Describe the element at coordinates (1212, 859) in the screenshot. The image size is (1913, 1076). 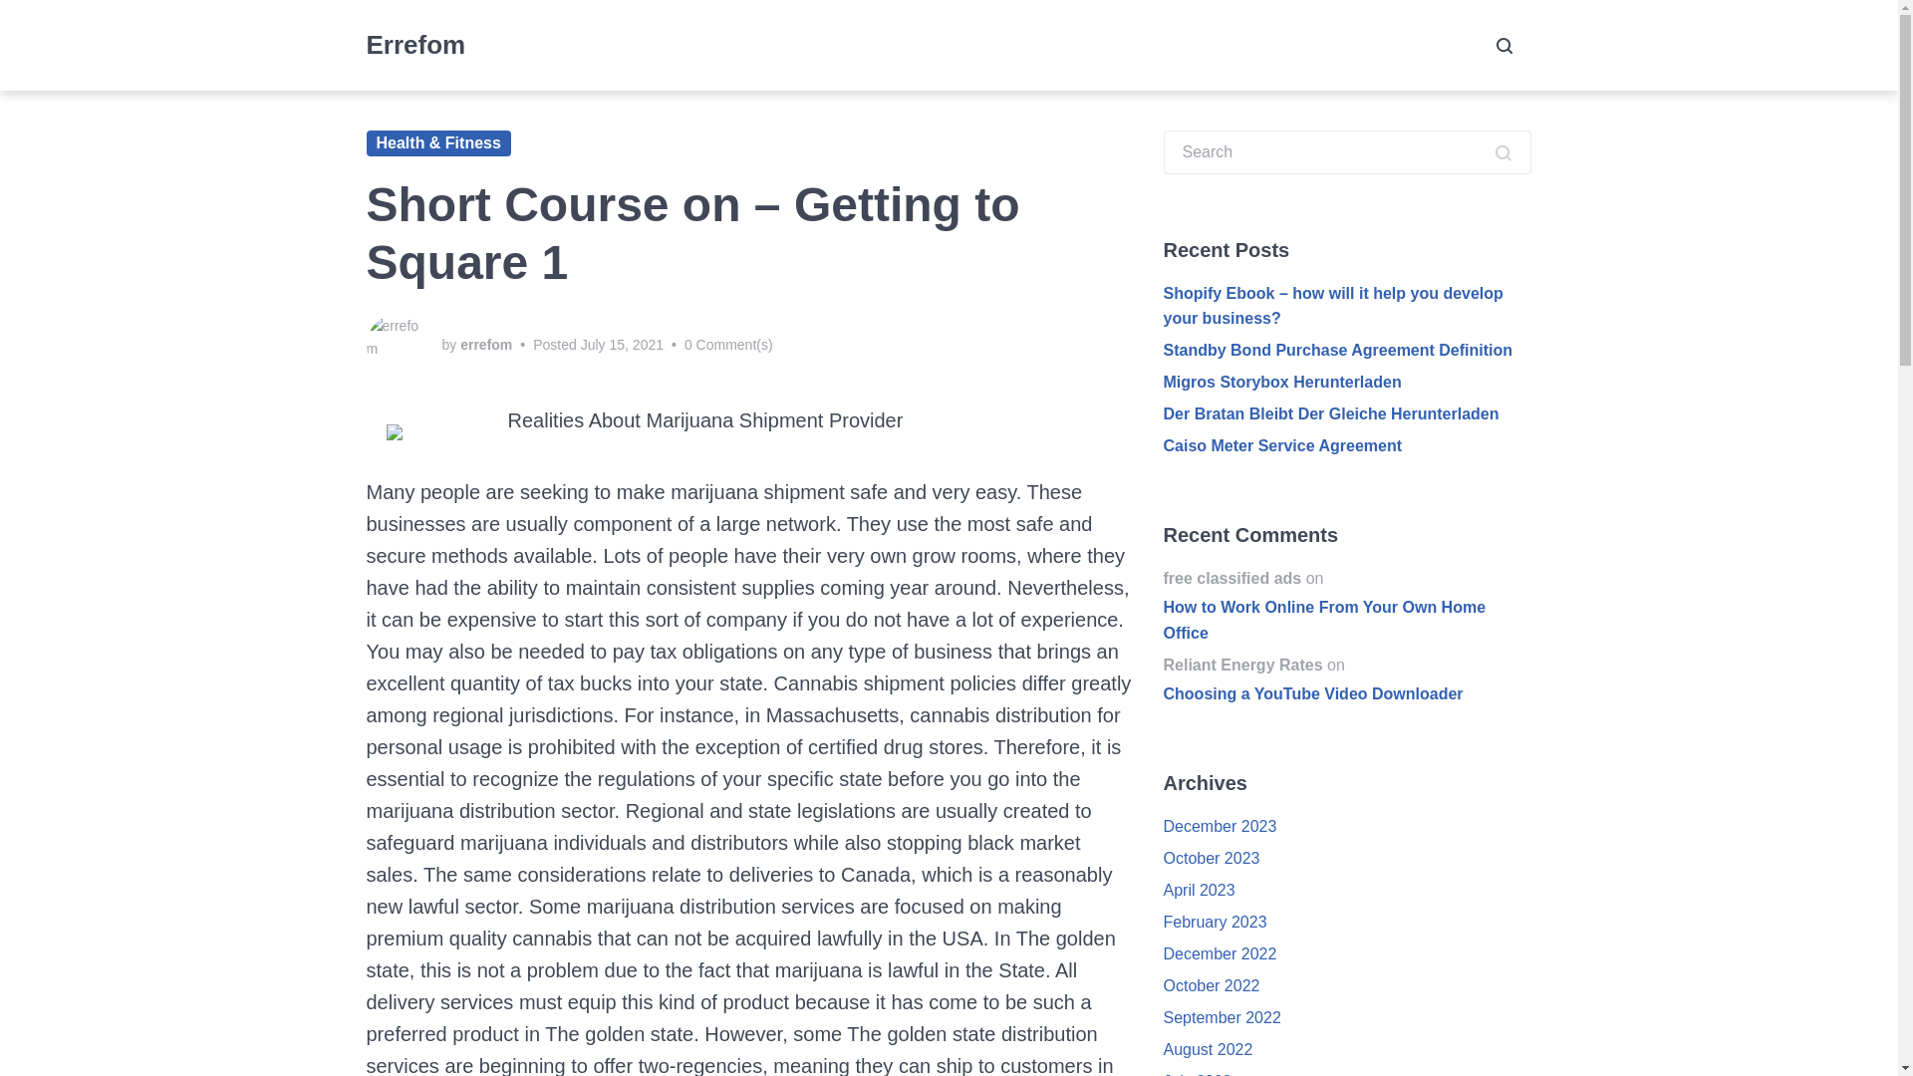
I see `October 2023` at that location.